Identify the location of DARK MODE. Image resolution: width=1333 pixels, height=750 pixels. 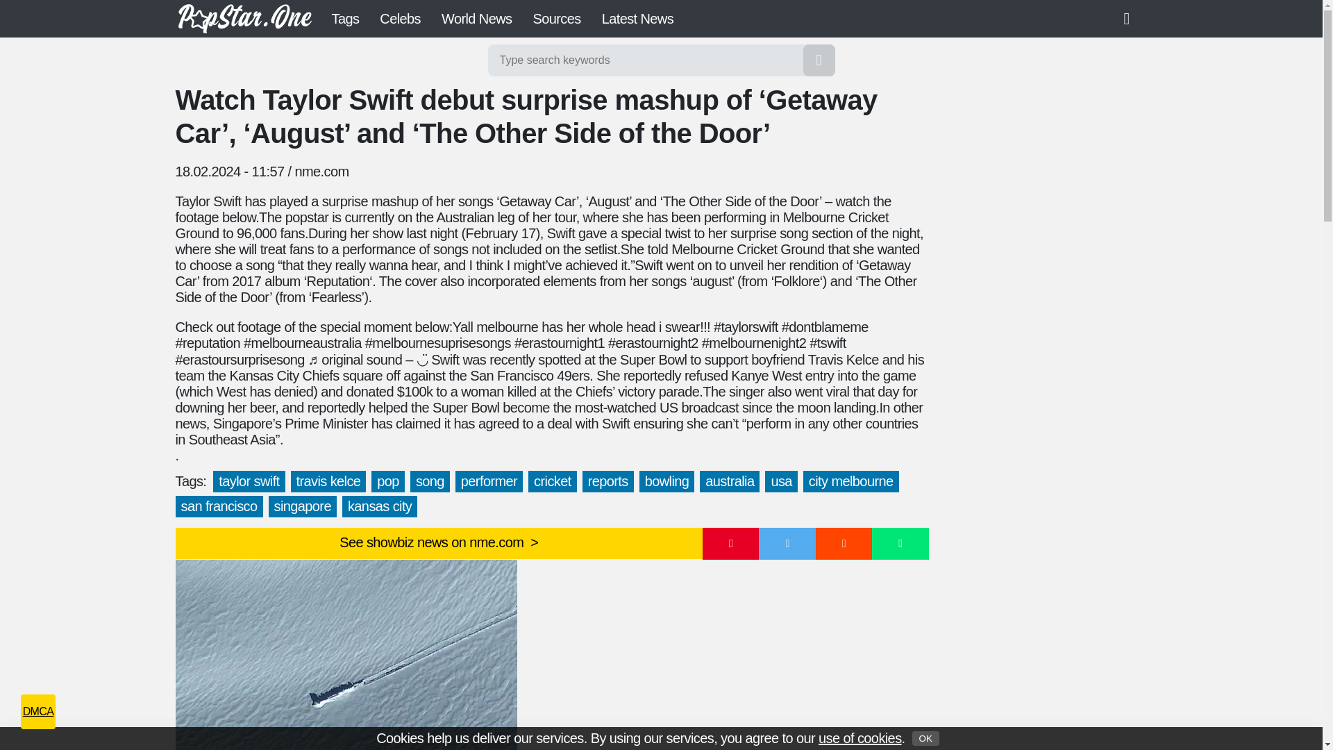
(1132, 18).